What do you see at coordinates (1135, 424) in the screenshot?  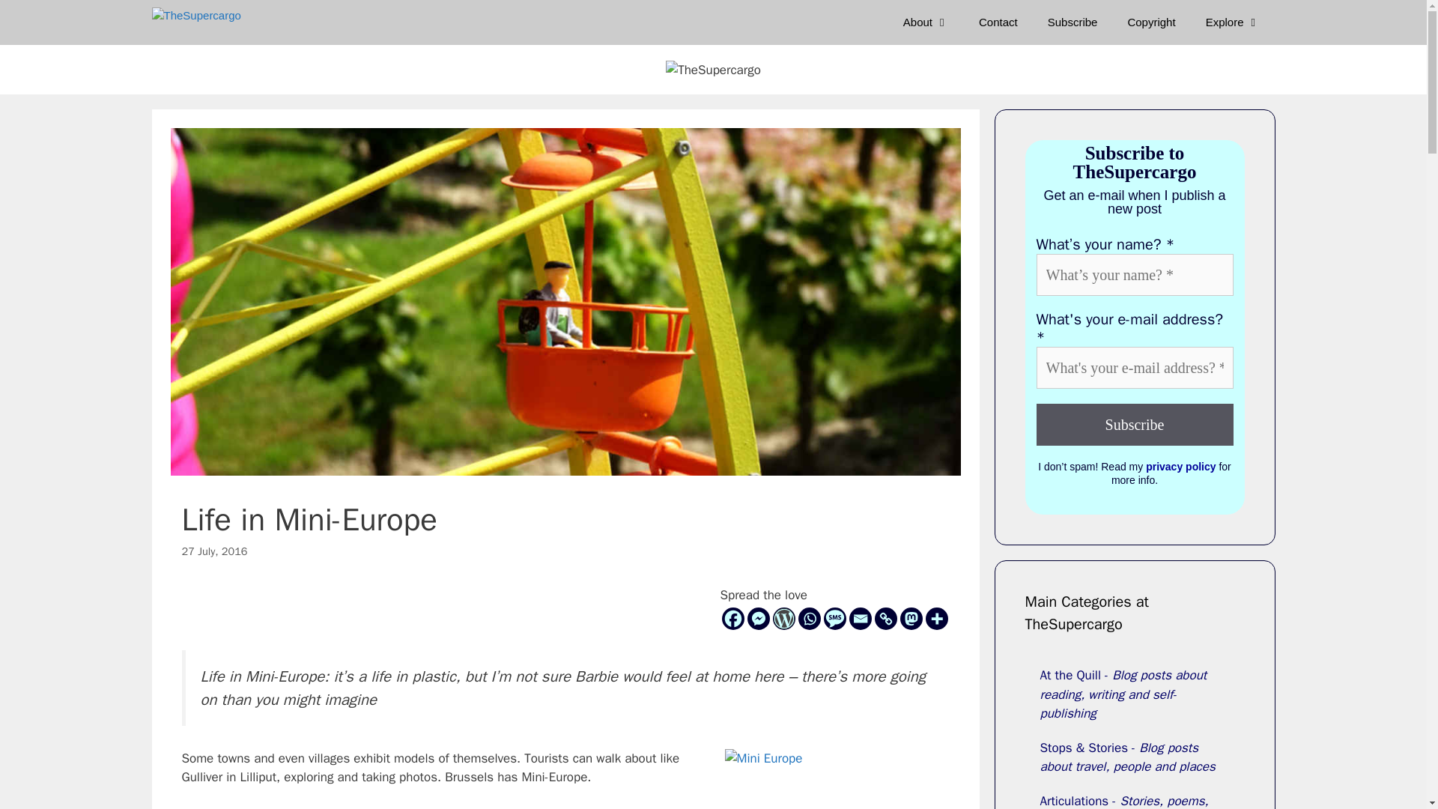 I see `Subscribe` at bounding box center [1135, 424].